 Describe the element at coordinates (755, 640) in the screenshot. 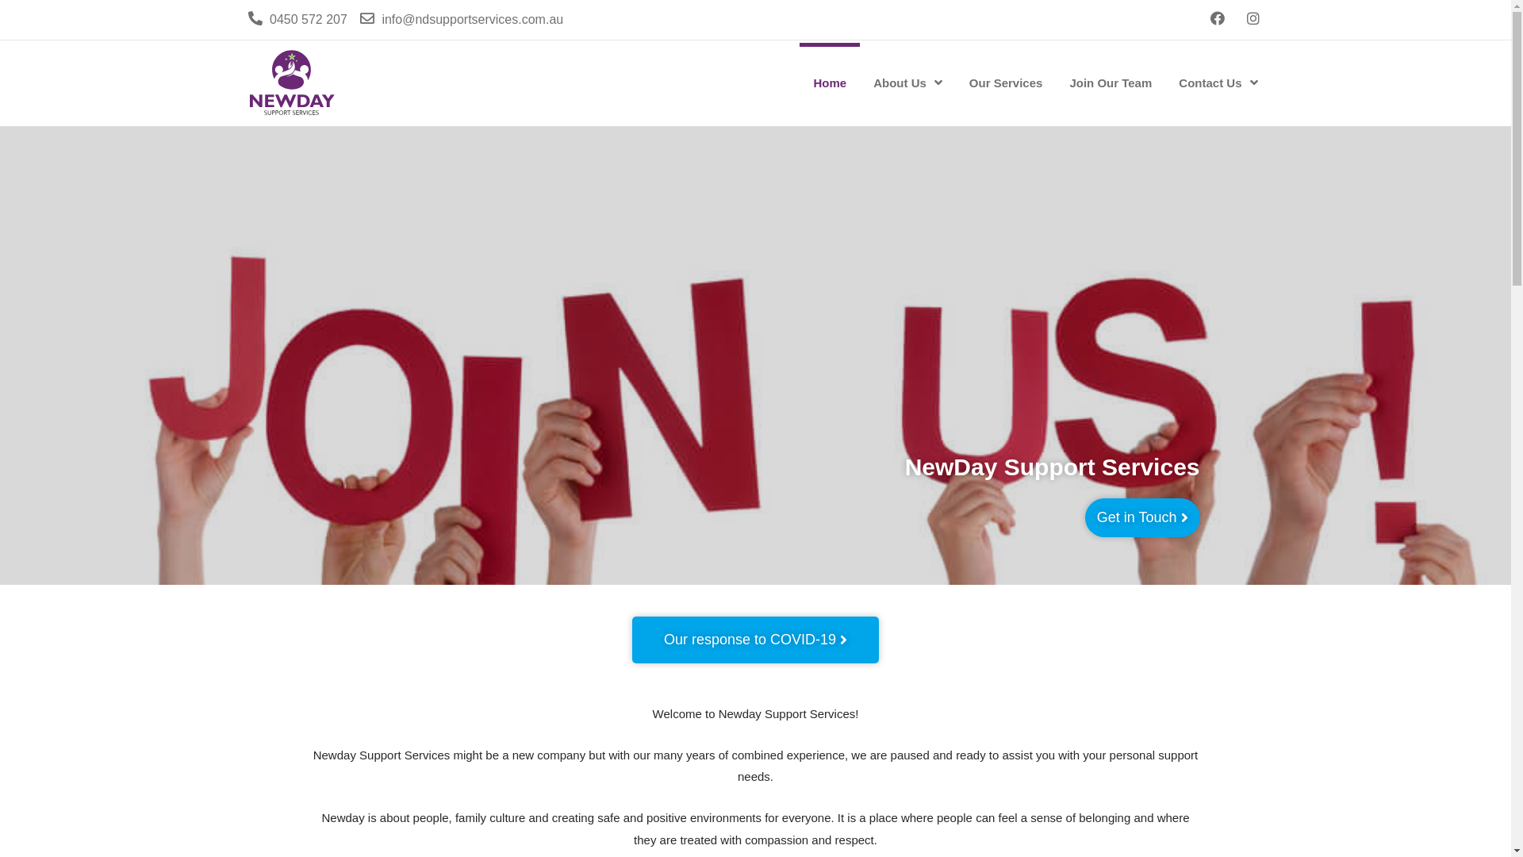

I see `Our response to COVID-19` at that location.